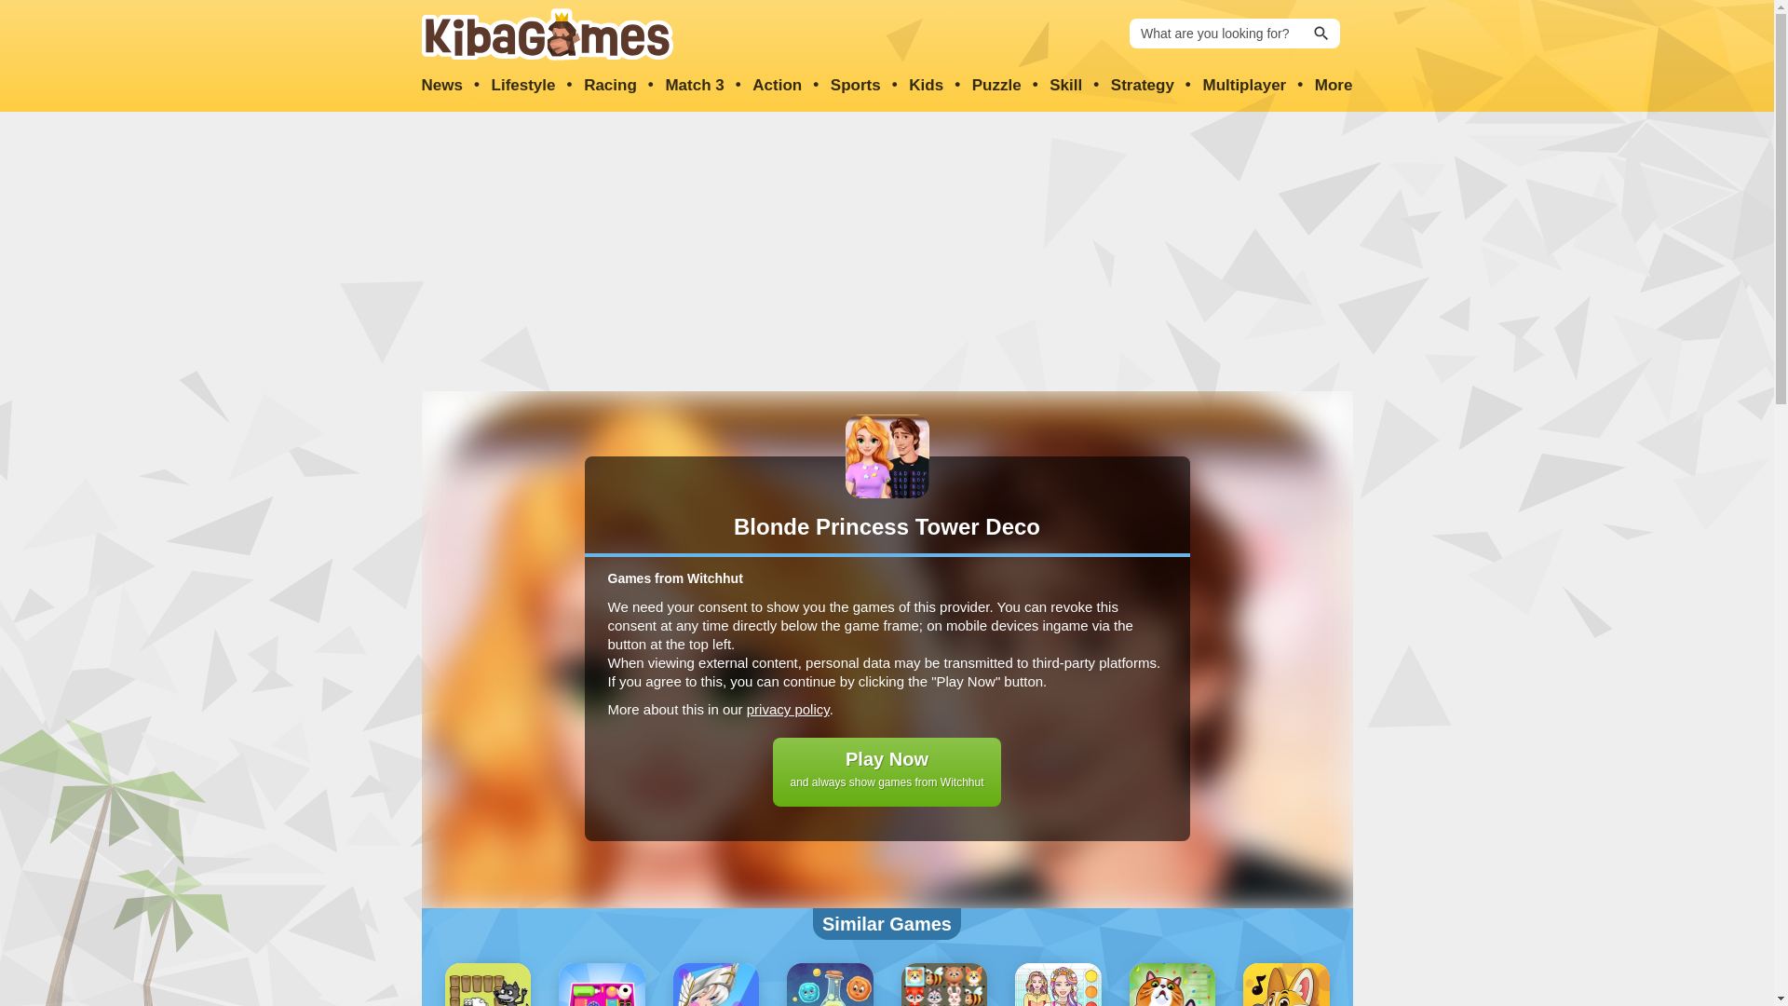 The height and width of the screenshot is (1006, 1788). I want to click on Strategy, so click(1142, 86).